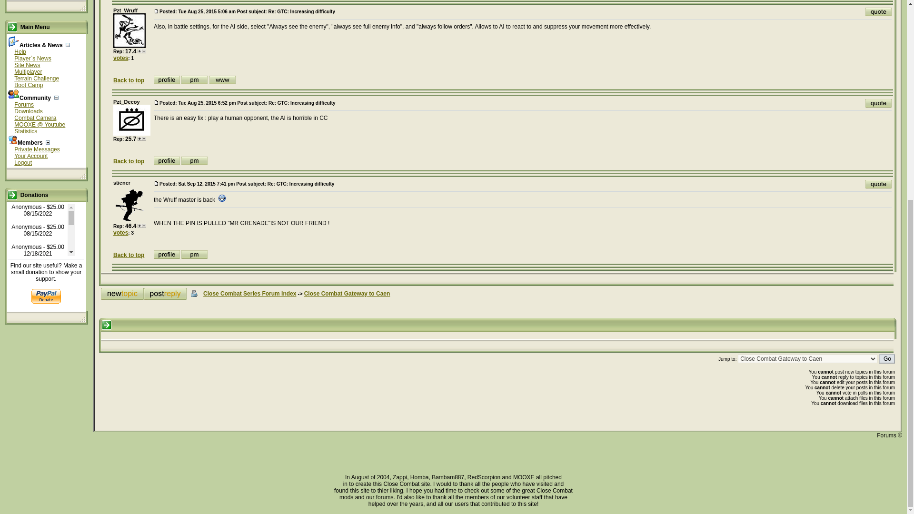 The image size is (914, 514). What do you see at coordinates (879, 11) in the screenshot?
I see `Reply with quote` at bounding box center [879, 11].